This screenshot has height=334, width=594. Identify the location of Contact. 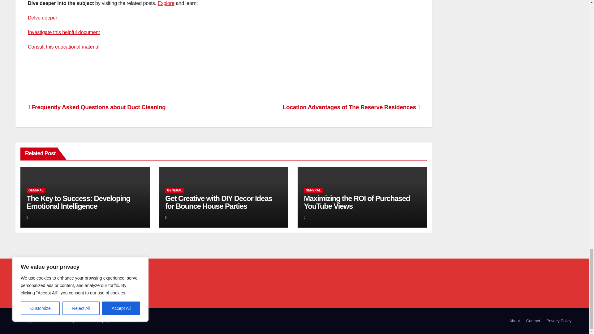
(533, 321).